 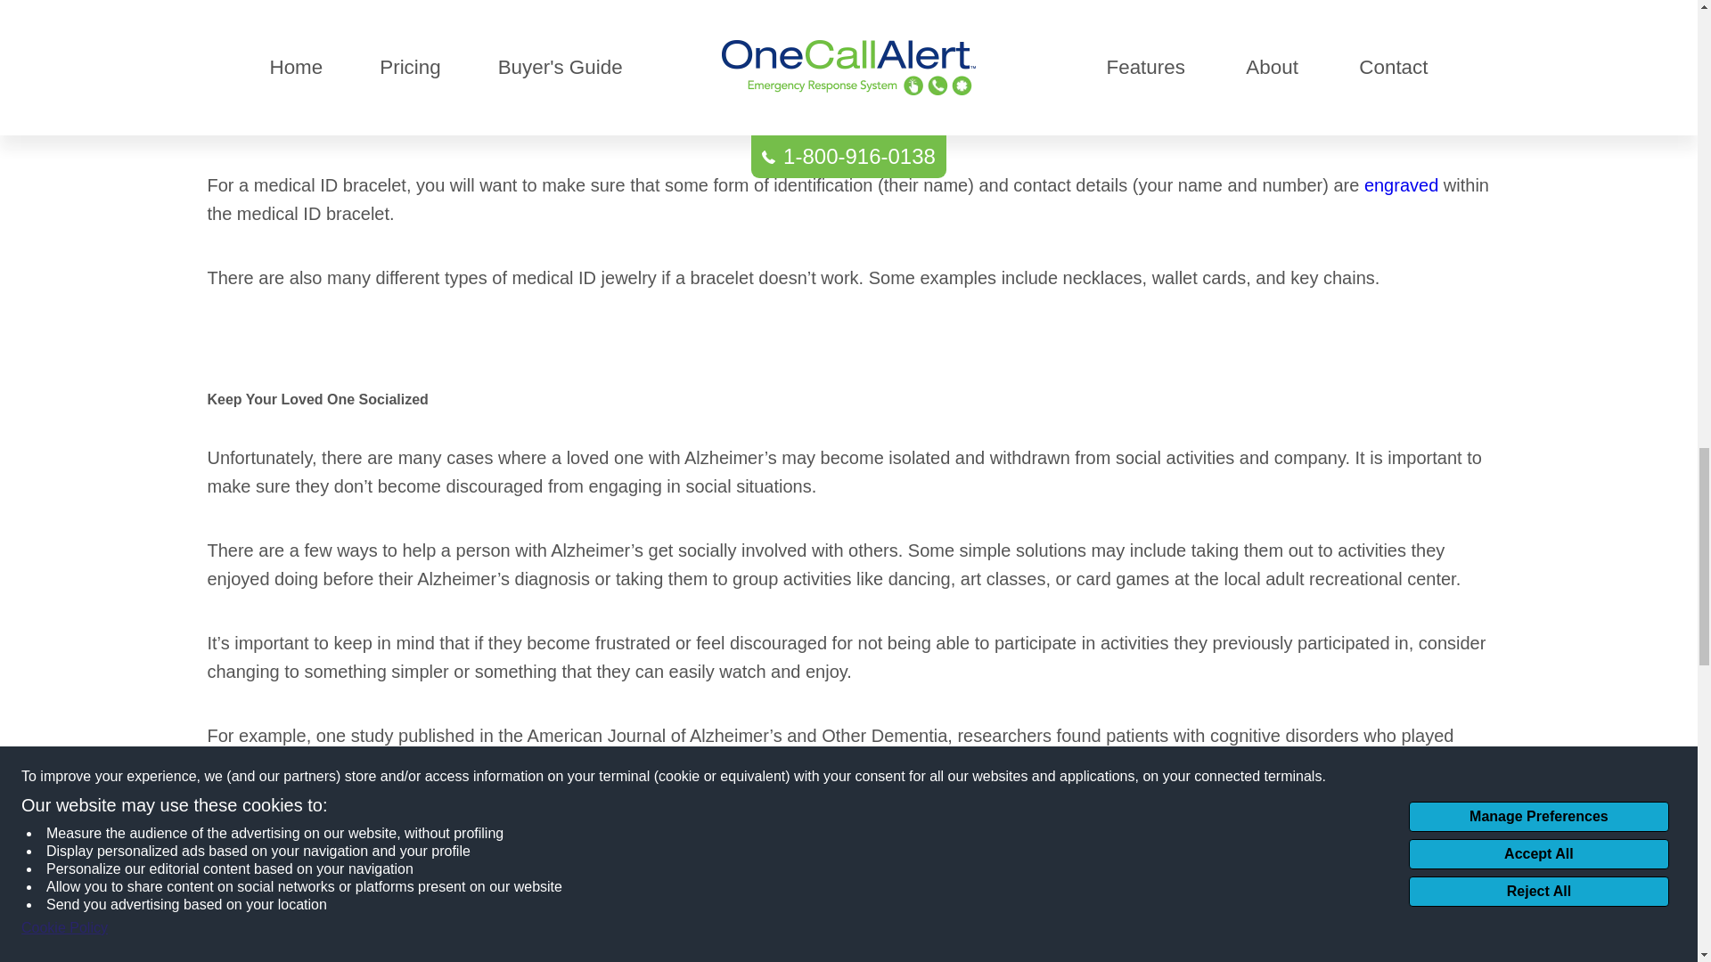 What do you see at coordinates (1401, 185) in the screenshot?
I see `engraved` at bounding box center [1401, 185].